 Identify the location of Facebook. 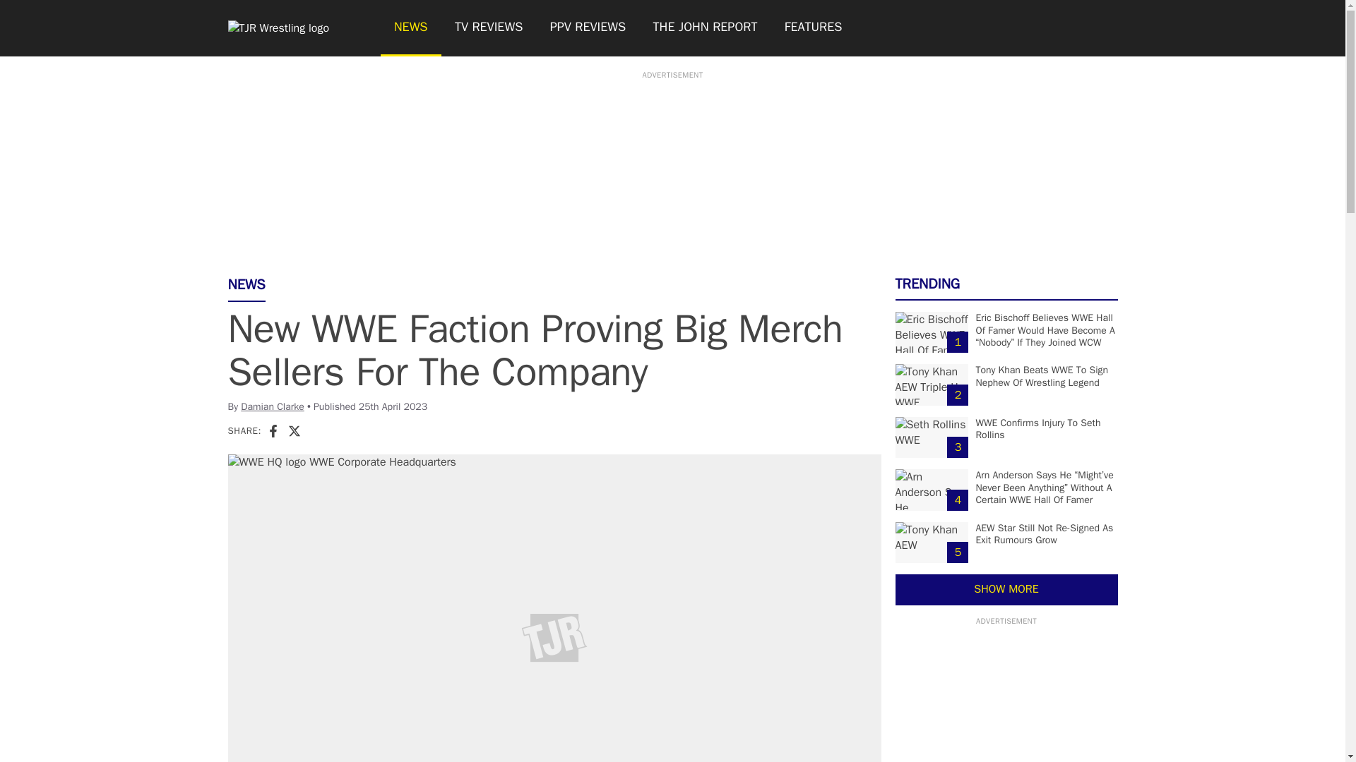
(273, 430).